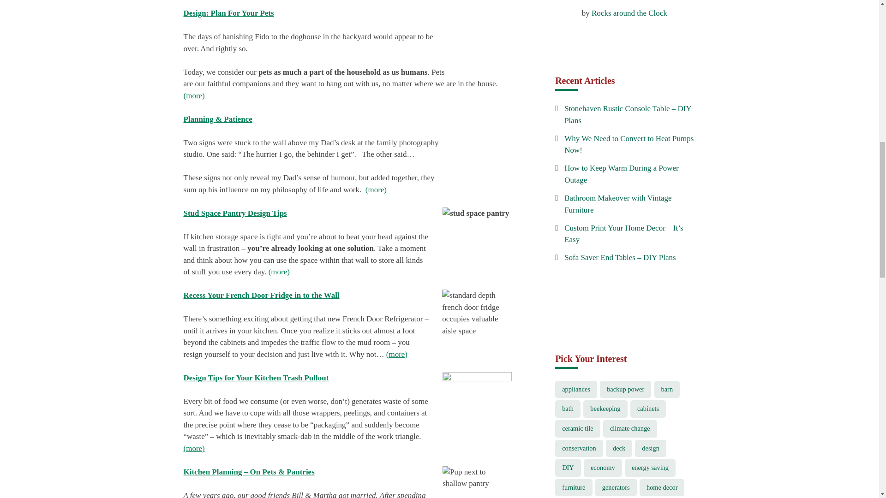 Image resolution: width=886 pixels, height=498 pixels. Describe the element at coordinates (256, 378) in the screenshot. I see `Design Tips for Your Kitchen Trash Pullout` at that location.